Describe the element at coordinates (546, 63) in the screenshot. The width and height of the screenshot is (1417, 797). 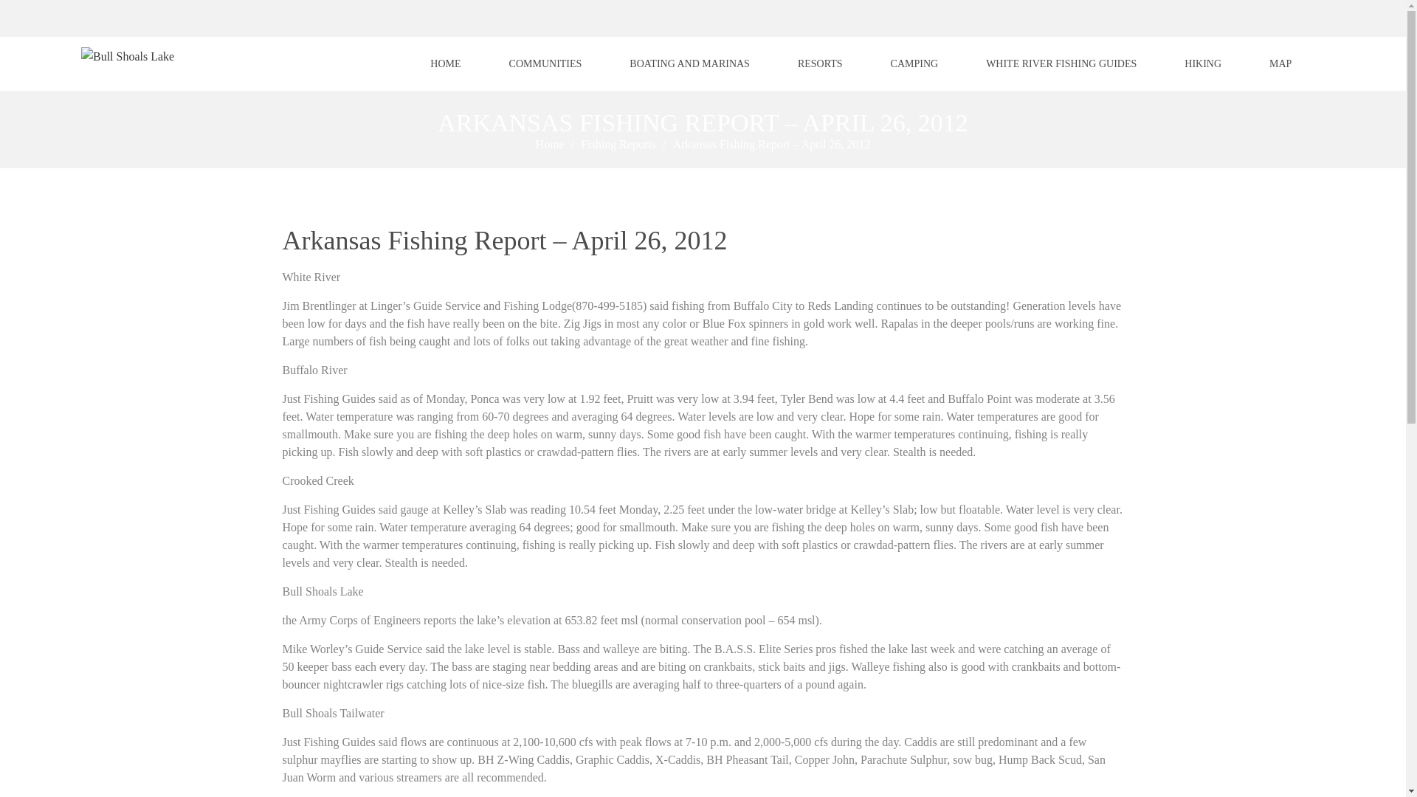
I see `COMMUNITIES` at that location.